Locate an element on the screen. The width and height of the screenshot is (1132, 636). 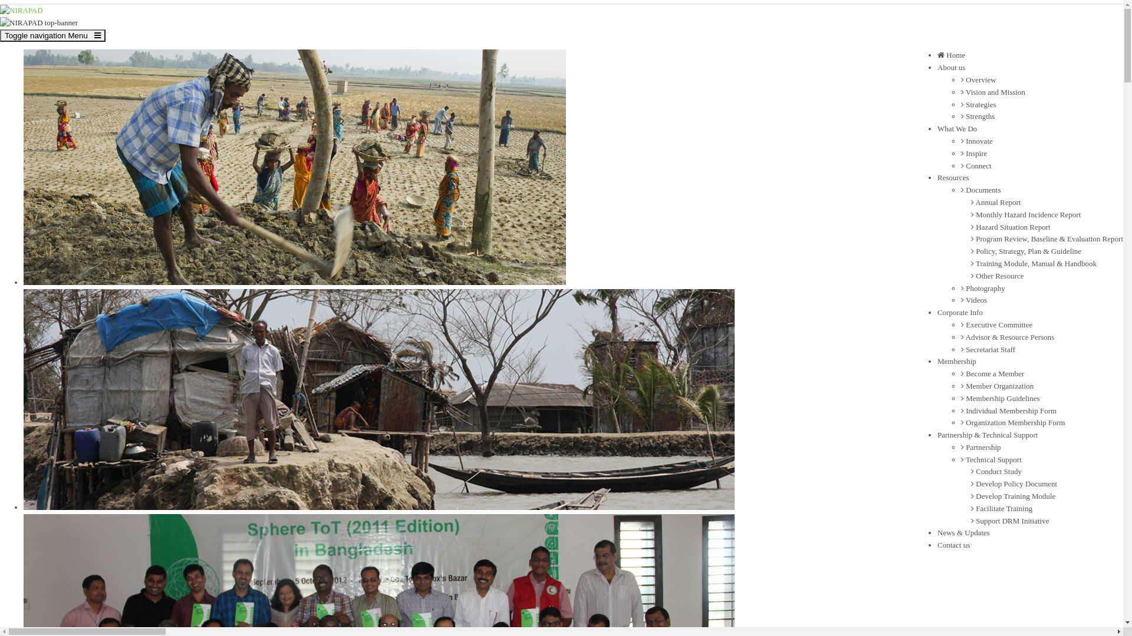
Program Review, Baseline & Evaluation Report is located at coordinates (1047, 239).